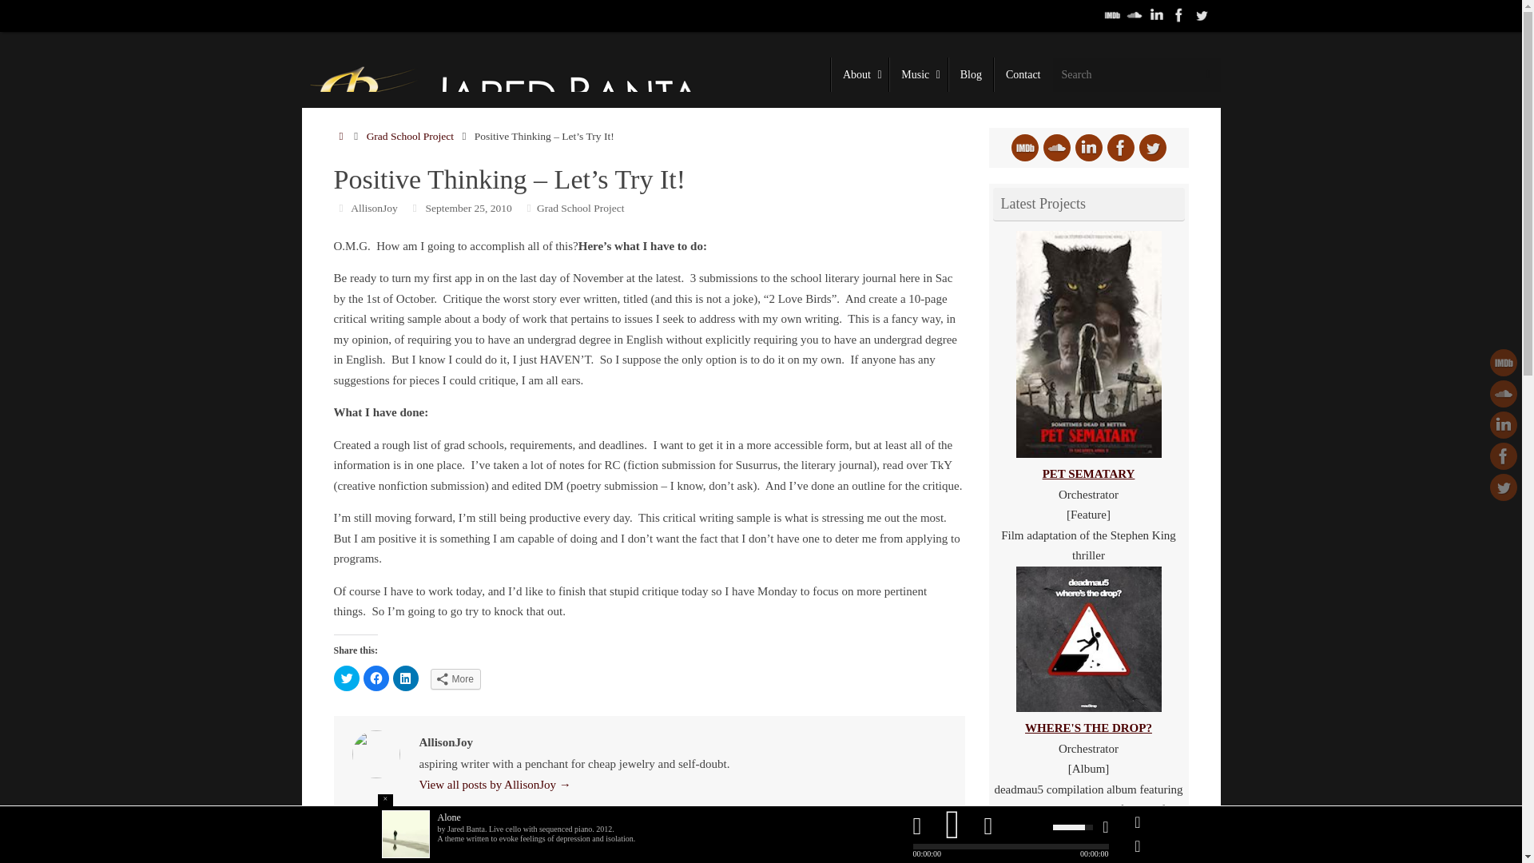 The image size is (1534, 863). I want to click on Home, so click(342, 136).